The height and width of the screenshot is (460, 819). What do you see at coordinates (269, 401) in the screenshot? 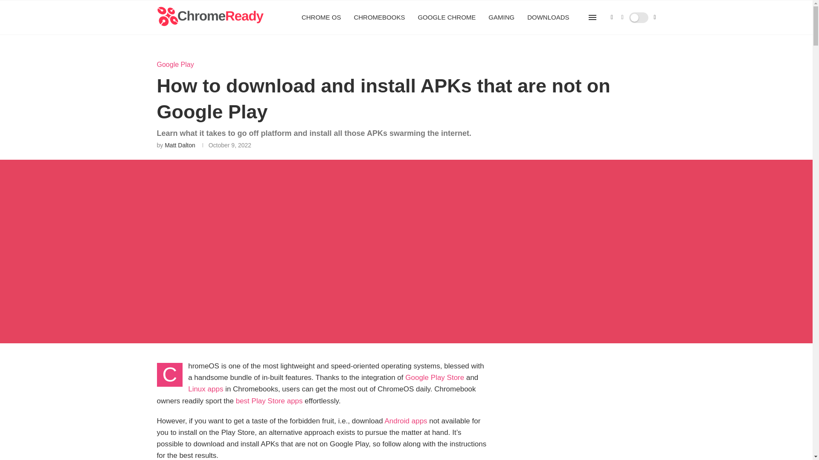
I see `best Play Store apps` at bounding box center [269, 401].